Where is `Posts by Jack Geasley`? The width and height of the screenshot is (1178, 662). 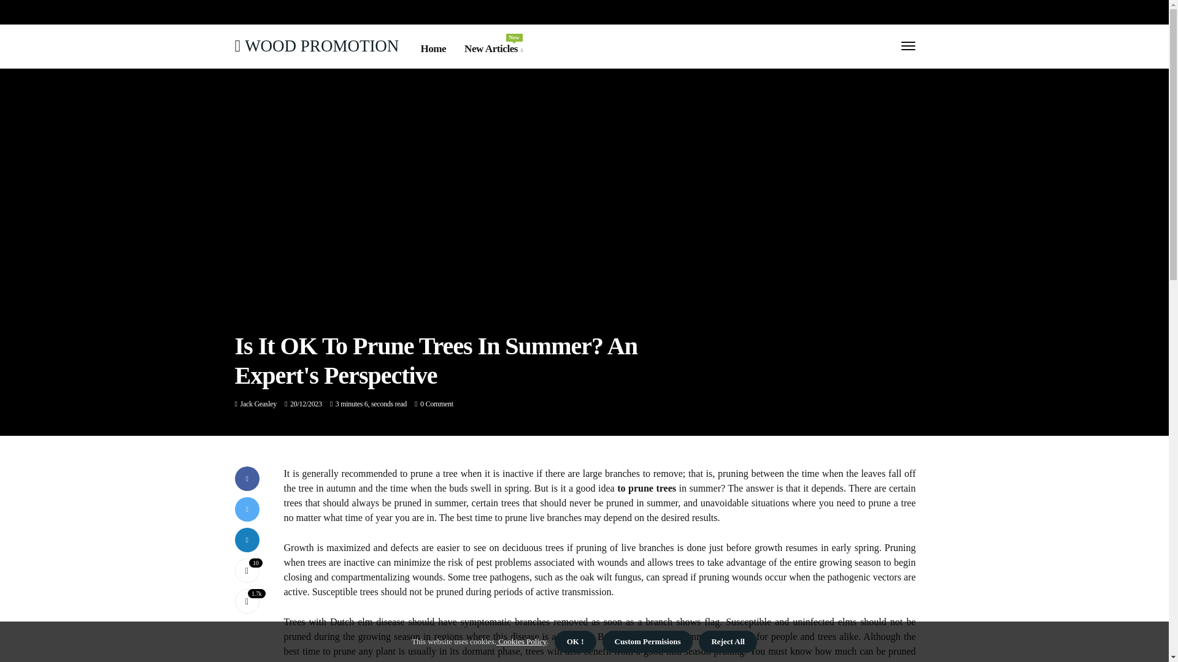 Posts by Jack Geasley is located at coordinates (493, 48).